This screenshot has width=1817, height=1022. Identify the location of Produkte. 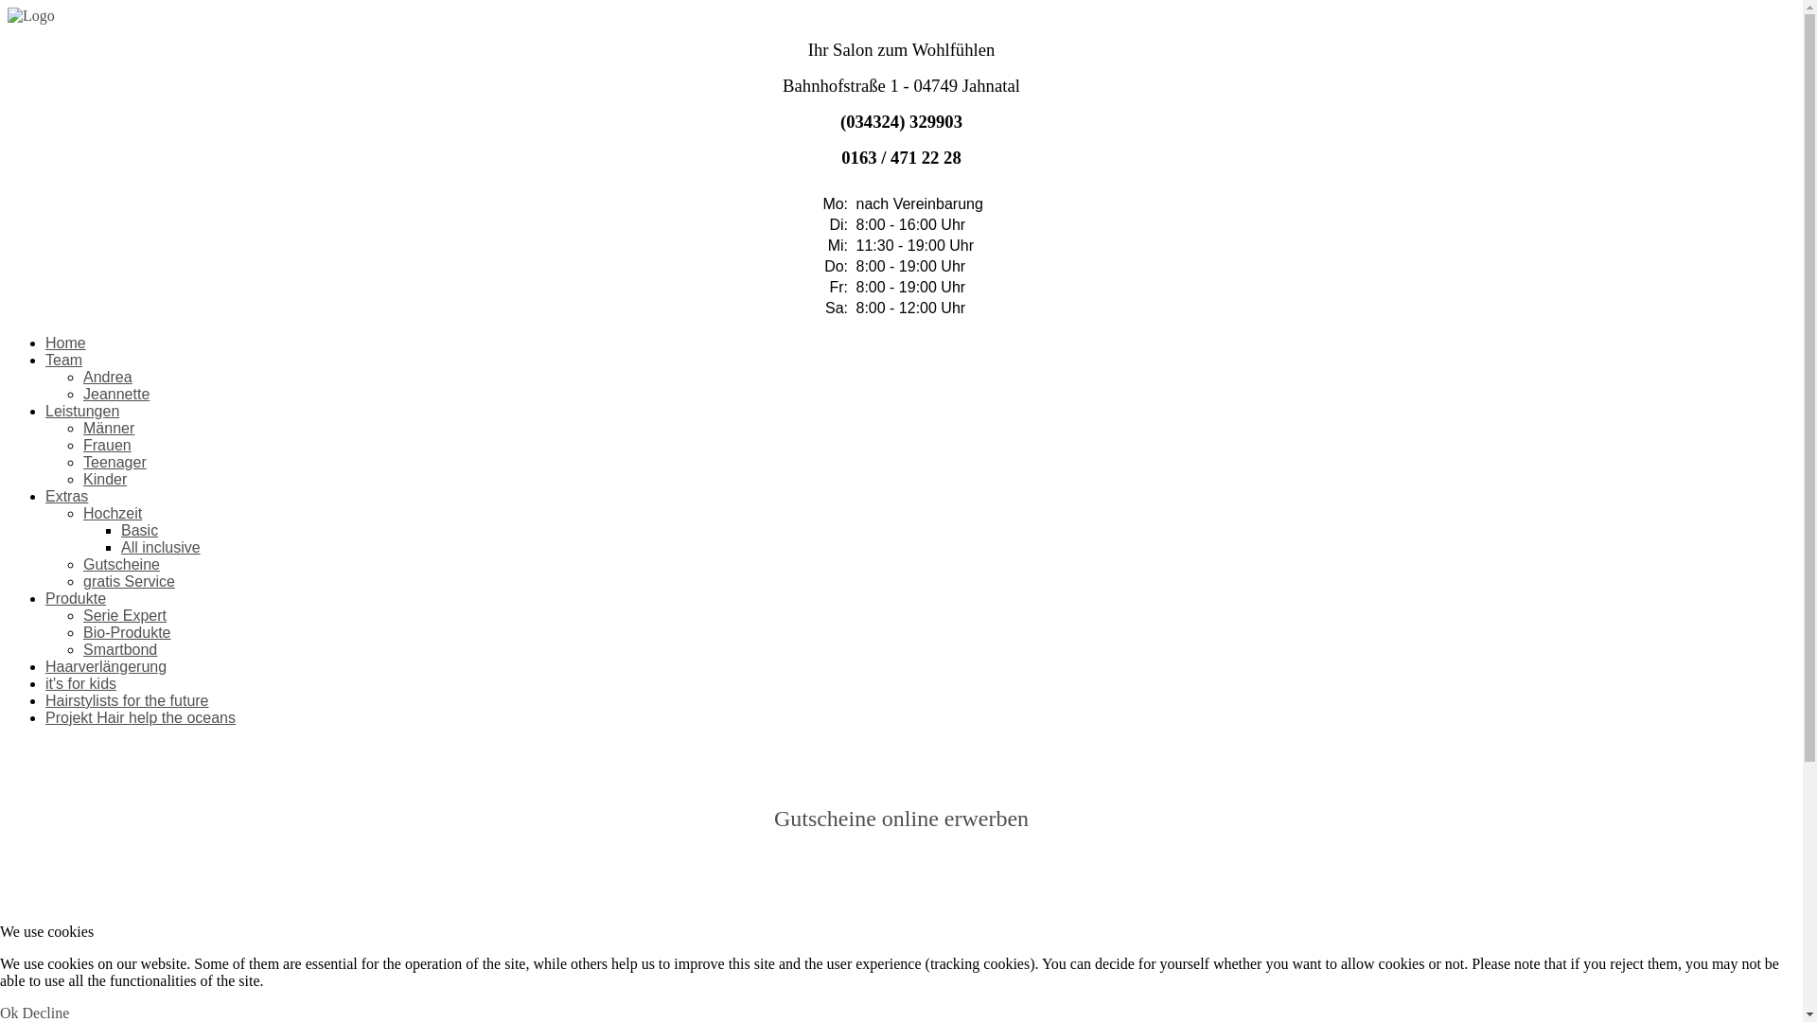
(76, 598).